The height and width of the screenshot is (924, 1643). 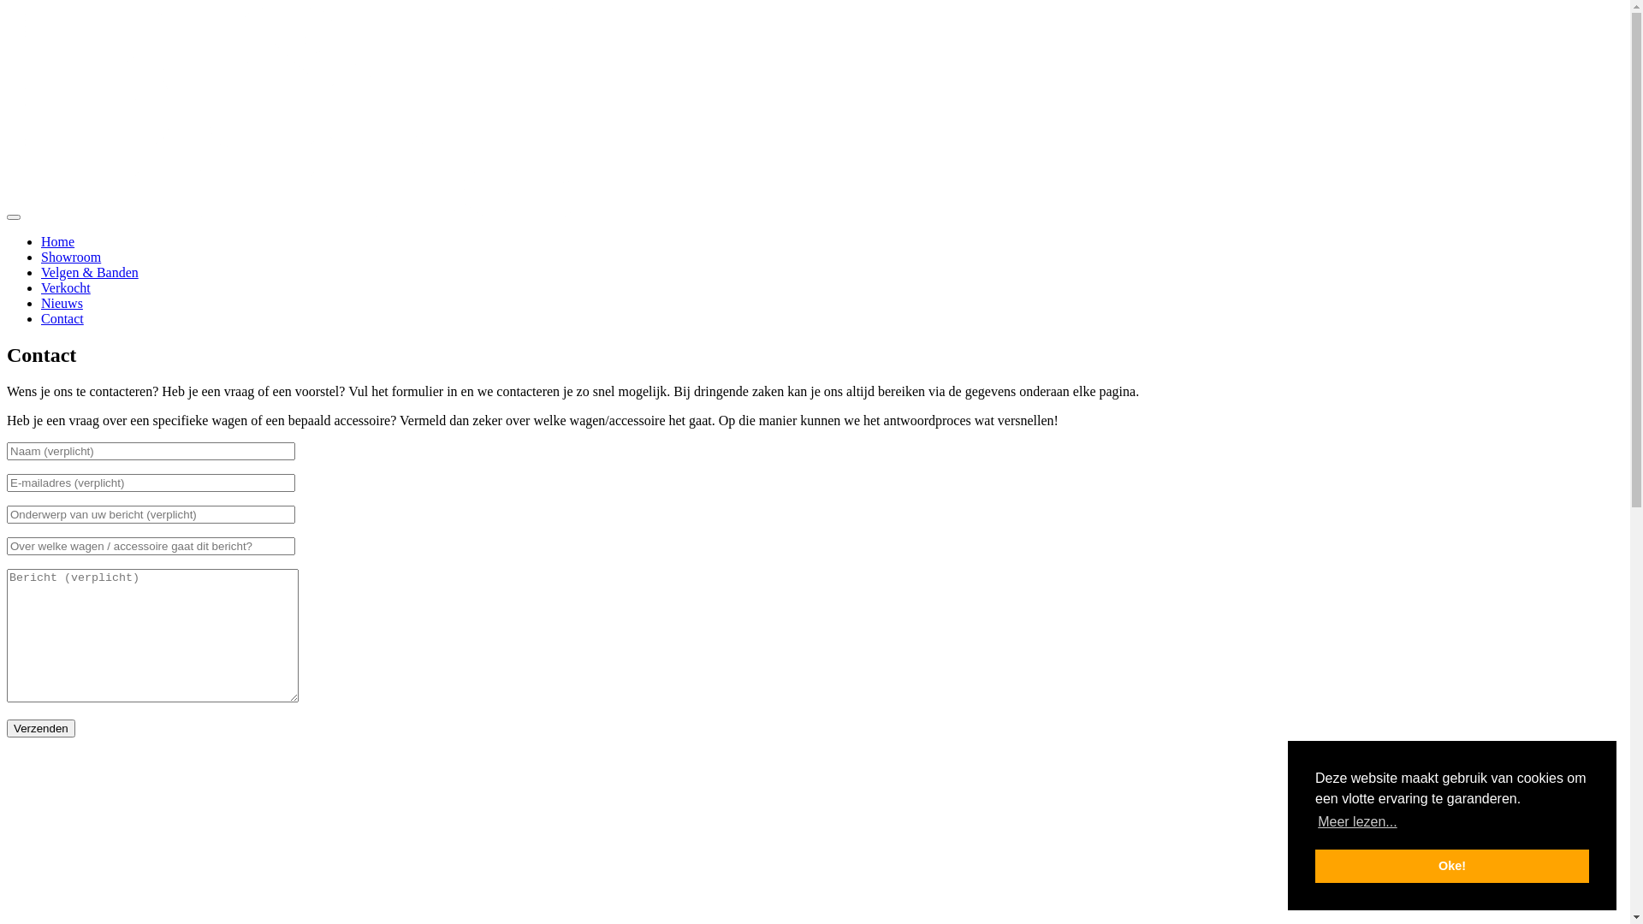 What do you see at coordinates (1452, 866) in the screenshot?
I see `Oke!` at bounding box center [1452, 866].